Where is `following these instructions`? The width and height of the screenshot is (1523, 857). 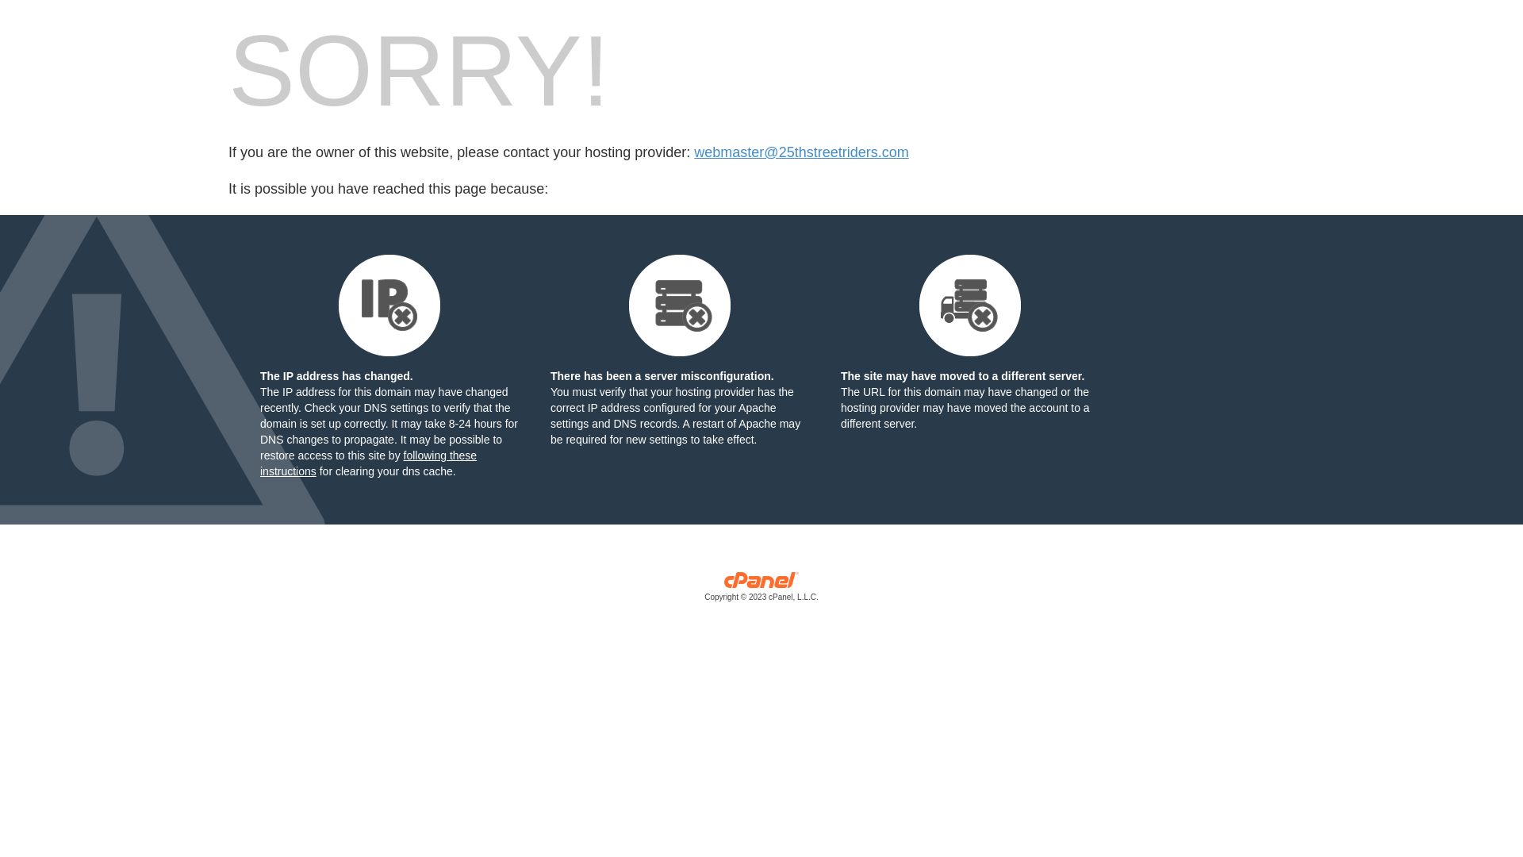 following these instructions is located at coordinates (368, 463).